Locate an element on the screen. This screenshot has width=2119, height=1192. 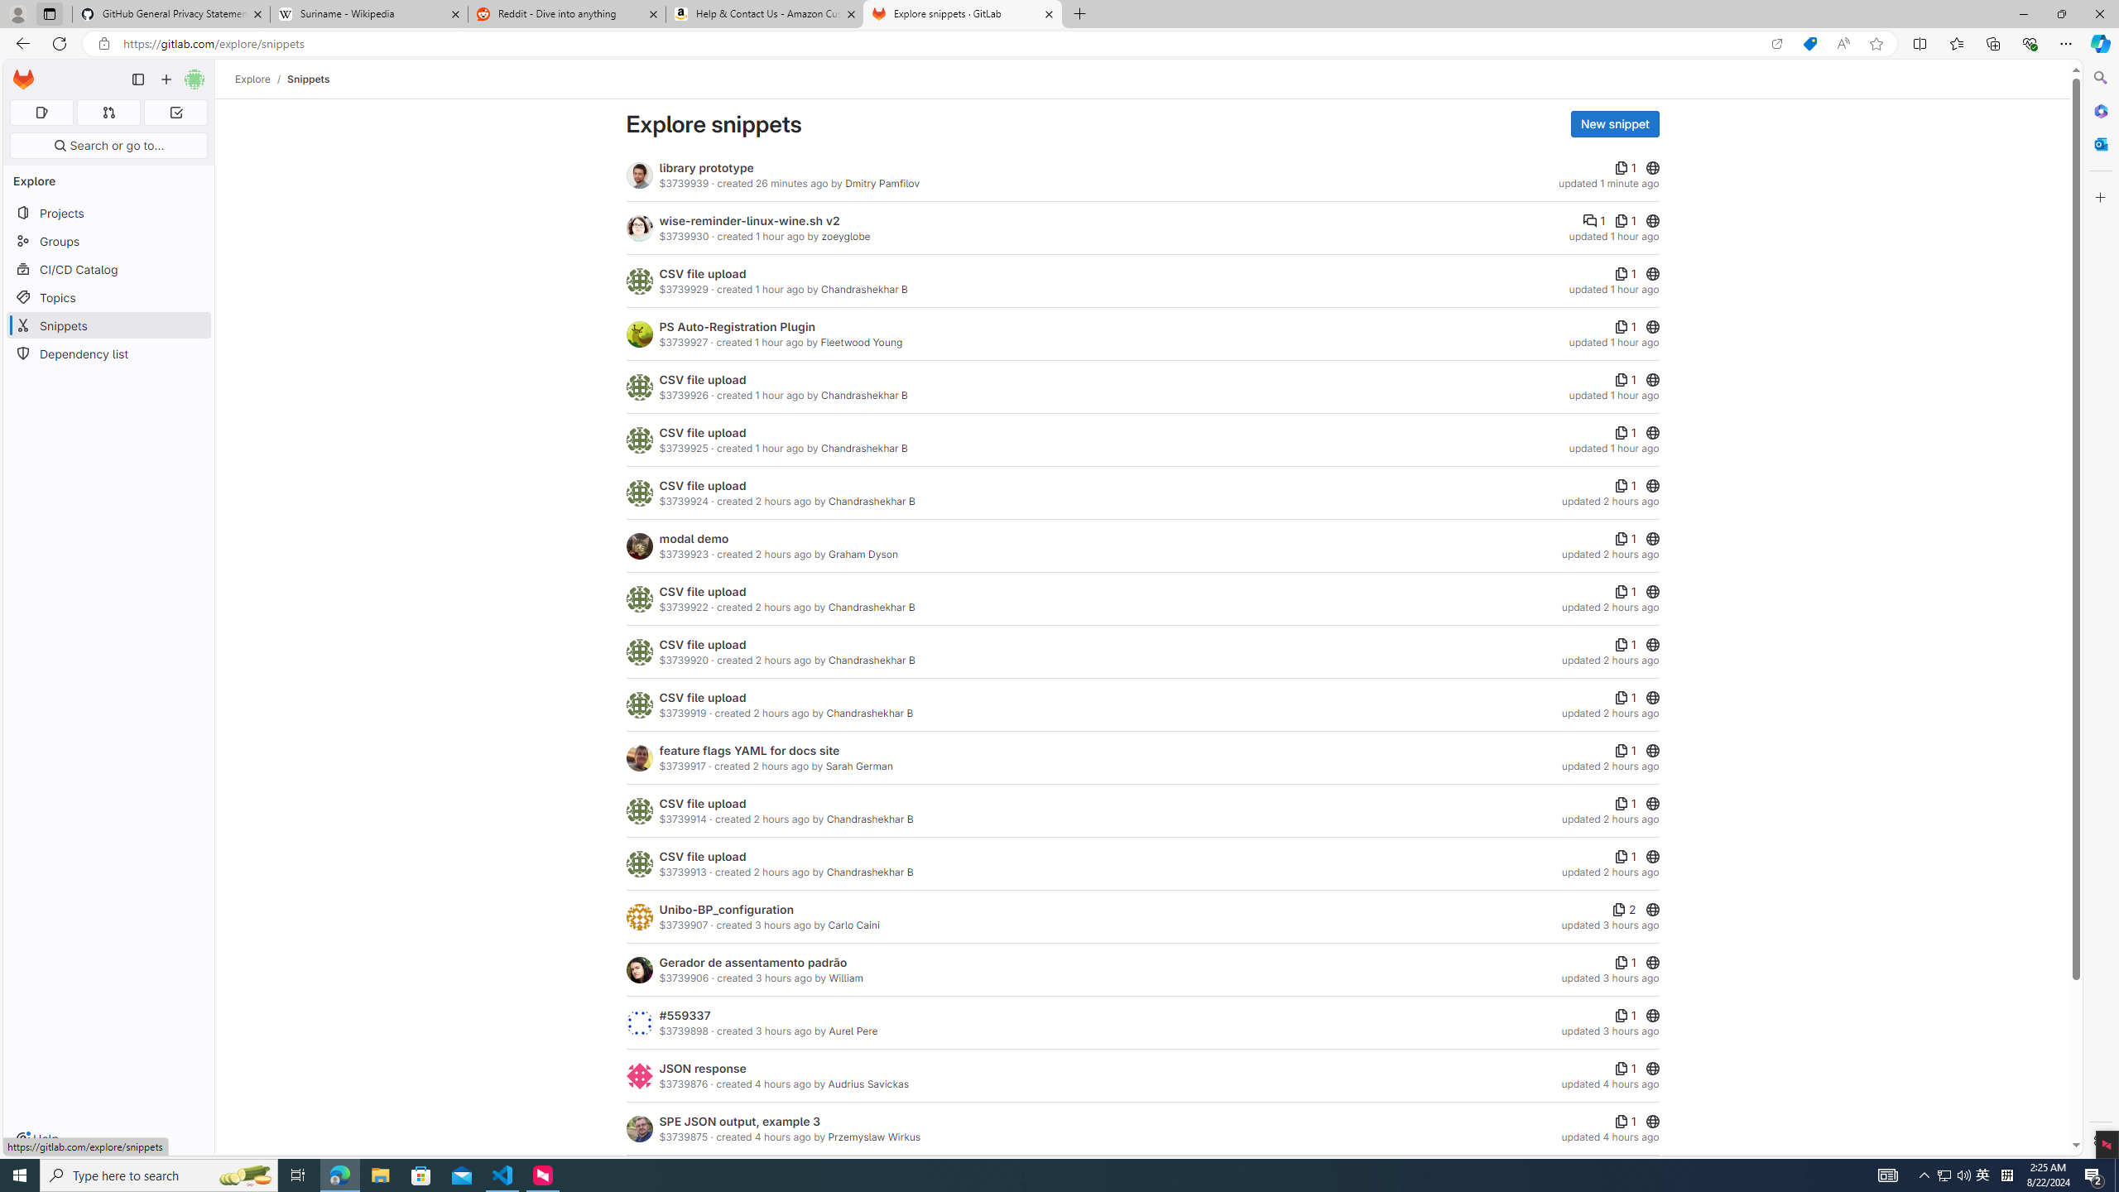
Assigned issues 0 is located at coordinates (41, 113).